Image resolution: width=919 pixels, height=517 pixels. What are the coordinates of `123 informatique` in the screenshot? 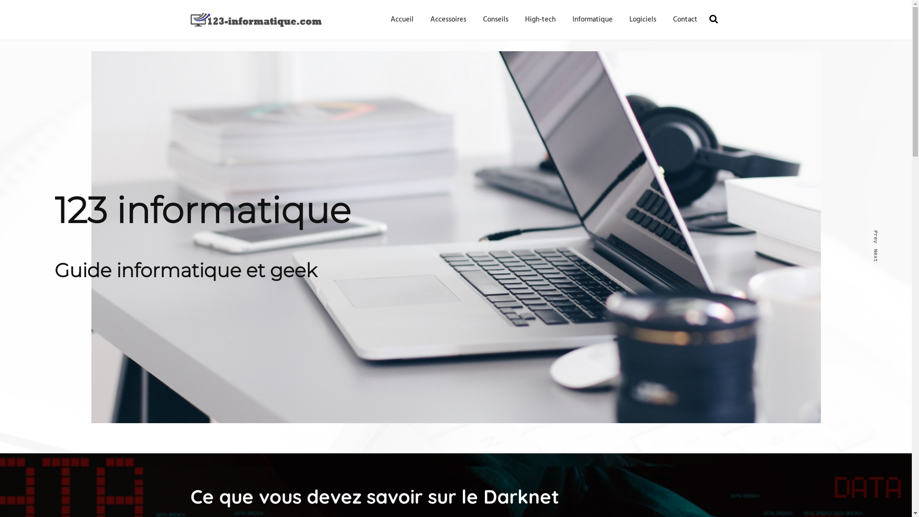 It's located at (243, 38).